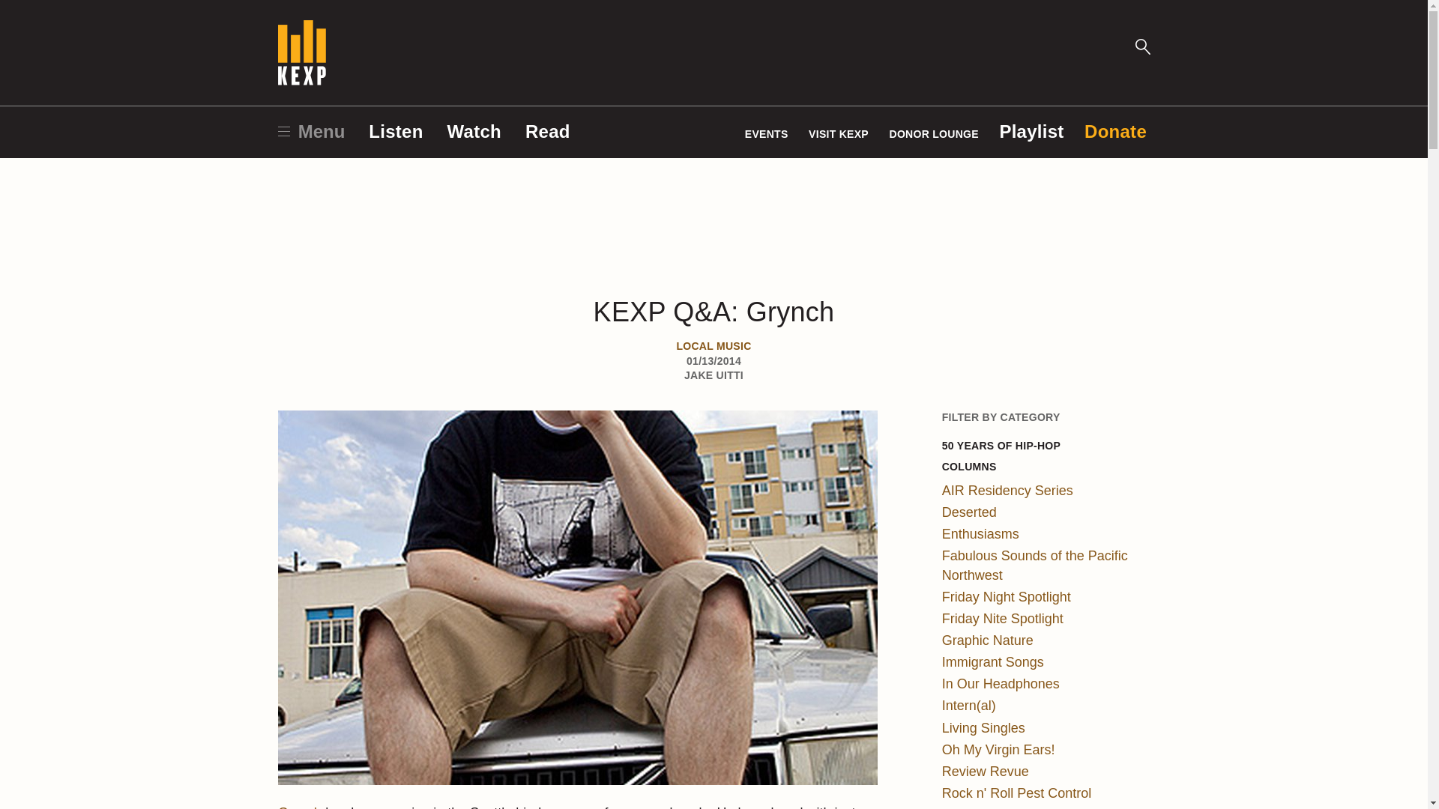 This screenshot has width=1439, height=809. Describe the element at coordinates (396, 132) in the screenshot. I see `Listen` at that location.